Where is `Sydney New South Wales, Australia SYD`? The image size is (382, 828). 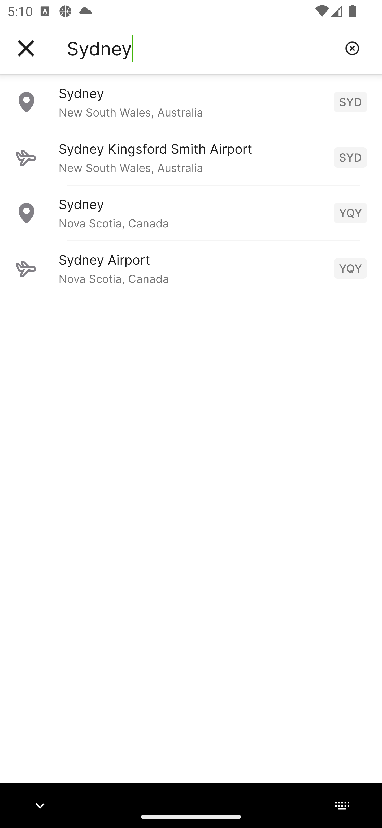
Sydney New South Wales, Australia SYD is located at coordinates (191, 102).